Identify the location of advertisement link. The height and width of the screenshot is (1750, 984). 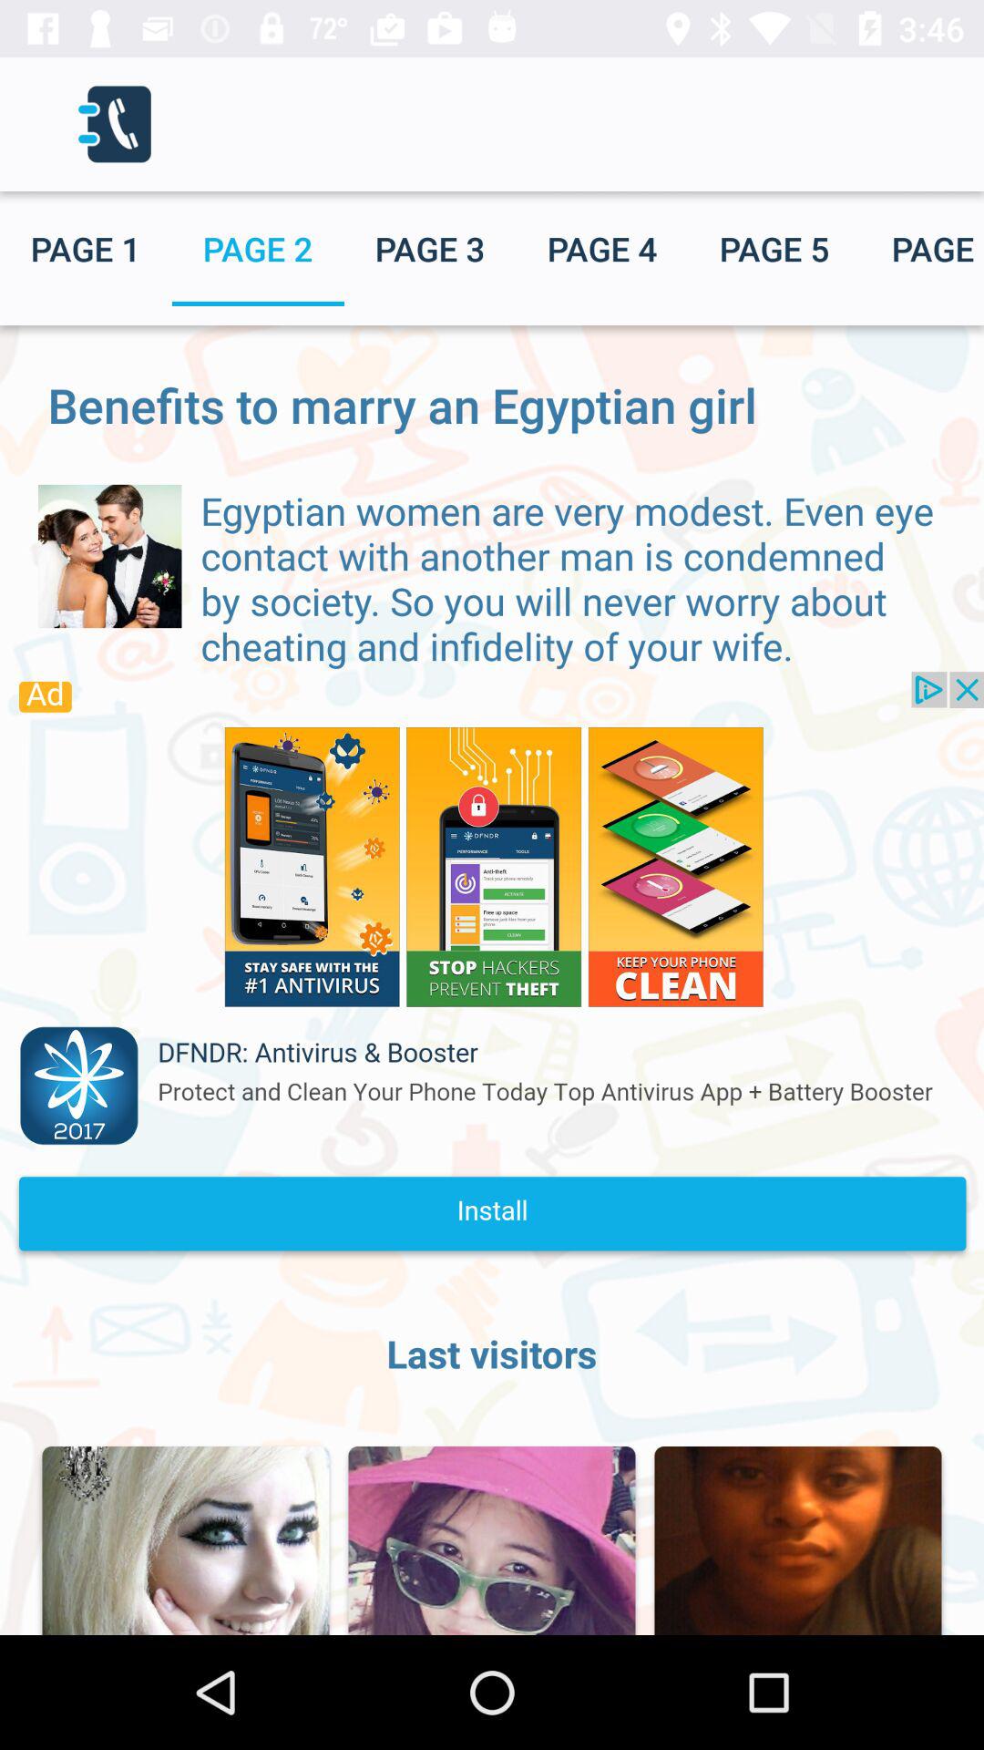
(492, 971).